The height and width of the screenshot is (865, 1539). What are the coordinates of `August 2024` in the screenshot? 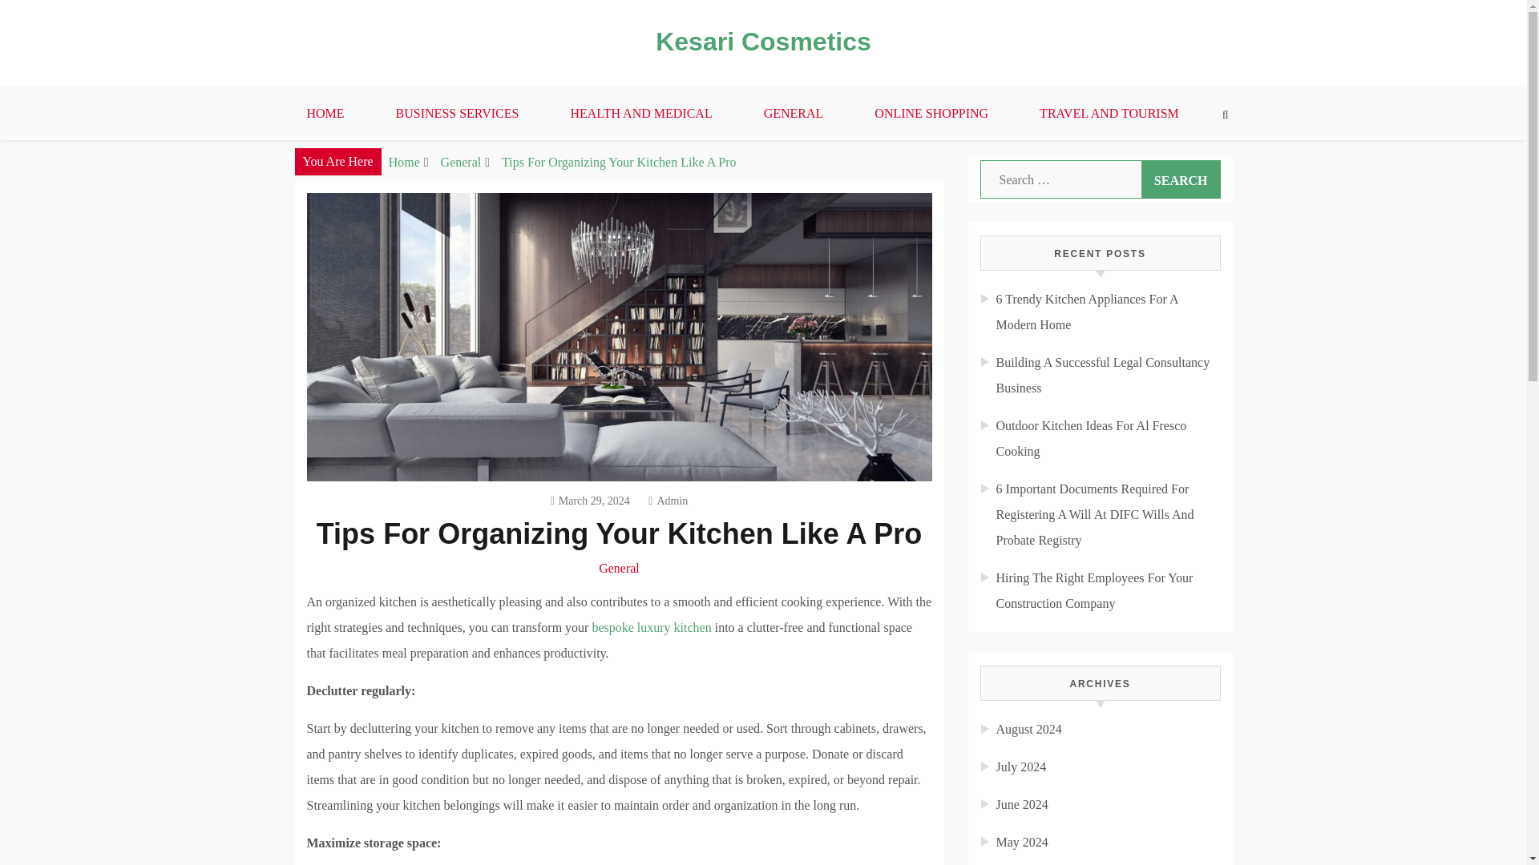 It's located at (1028, 729).